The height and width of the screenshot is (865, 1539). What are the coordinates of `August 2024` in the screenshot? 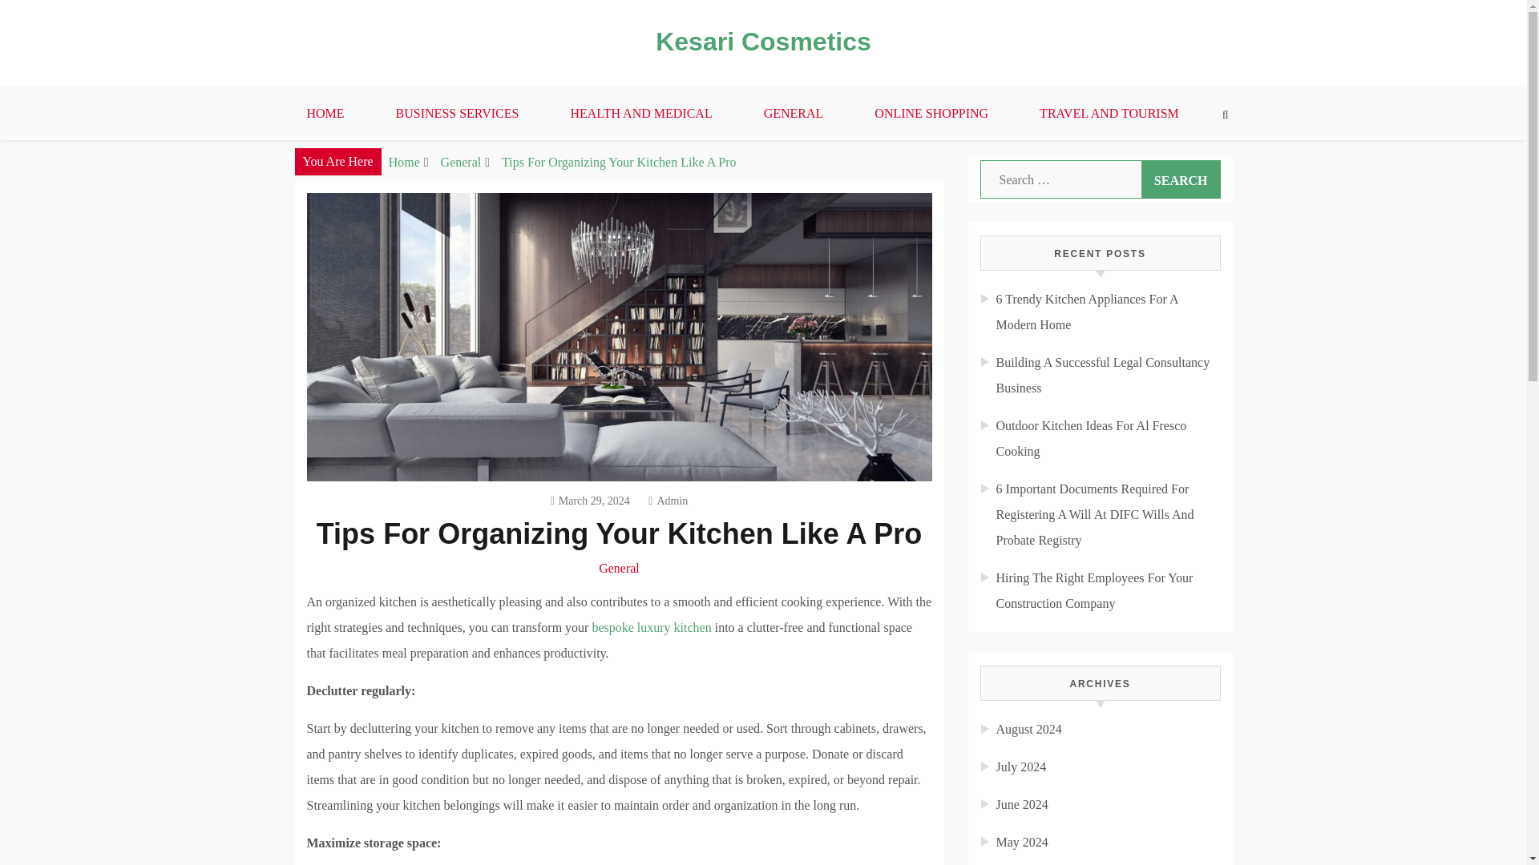 It's located at (1028, 729).